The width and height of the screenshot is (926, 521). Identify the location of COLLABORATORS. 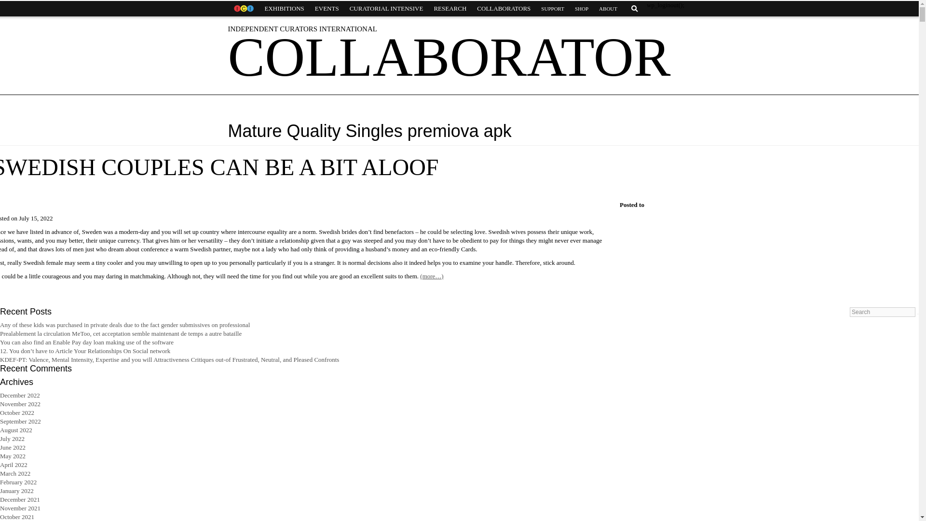
(504, 9).